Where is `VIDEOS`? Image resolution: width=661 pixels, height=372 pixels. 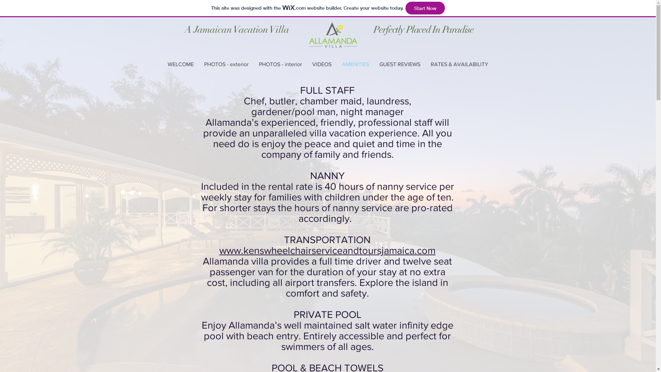 VIDEOS is located at coordinates (322, 64).